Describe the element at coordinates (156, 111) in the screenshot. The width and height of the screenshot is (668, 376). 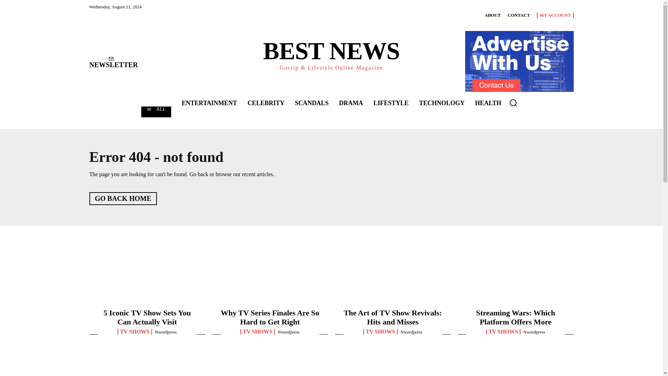
I see `All` at that location.